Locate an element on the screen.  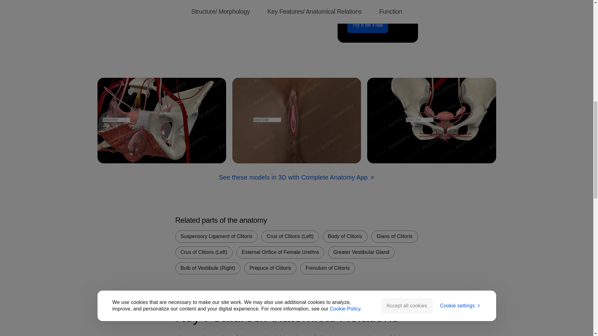
Try it for Free is located at coordinates (368, 25).